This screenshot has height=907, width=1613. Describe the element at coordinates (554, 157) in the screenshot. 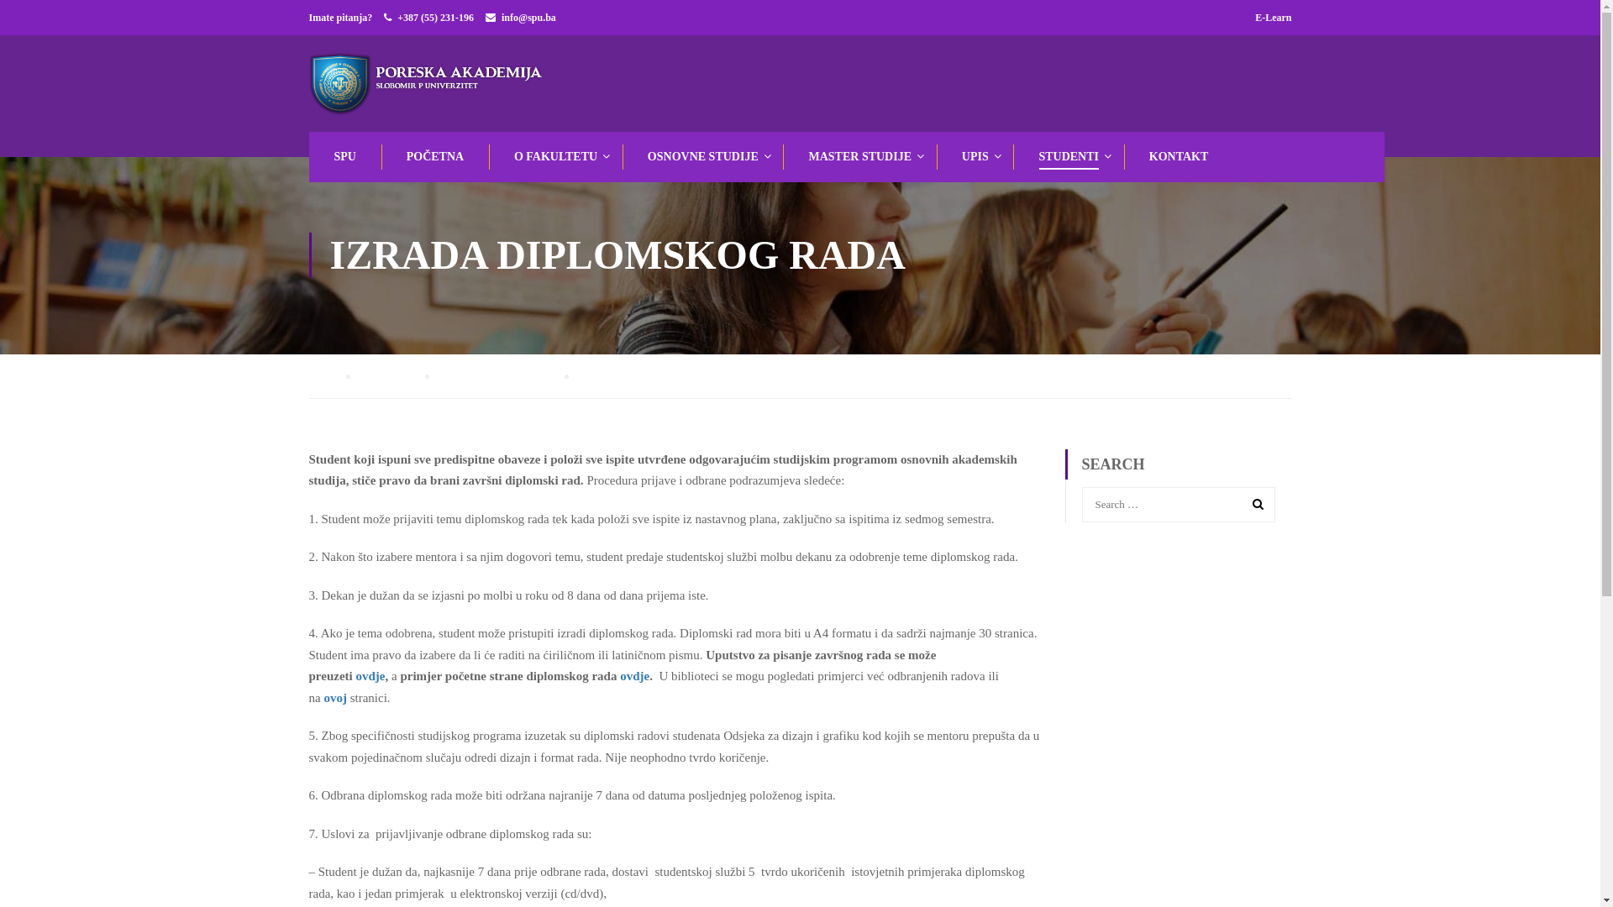

I see `O FAKULTETU` at that location.